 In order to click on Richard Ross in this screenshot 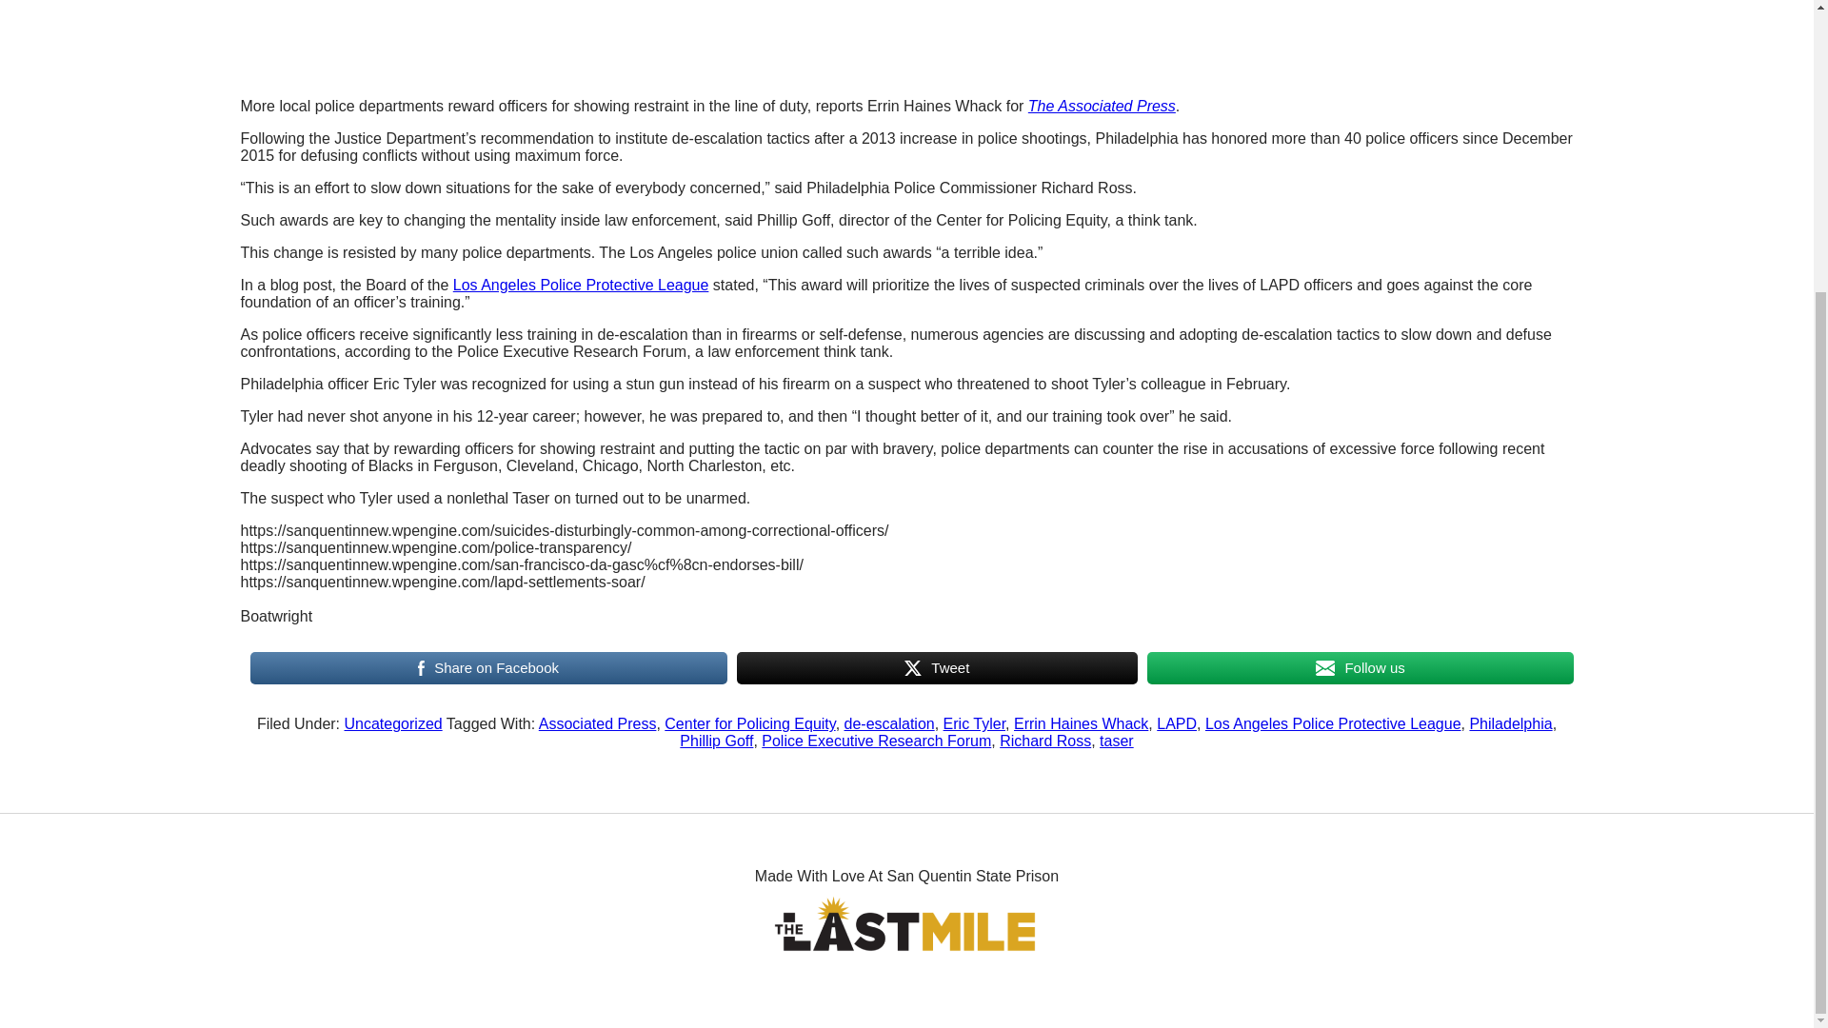, I will do `click(1045, 741)`.